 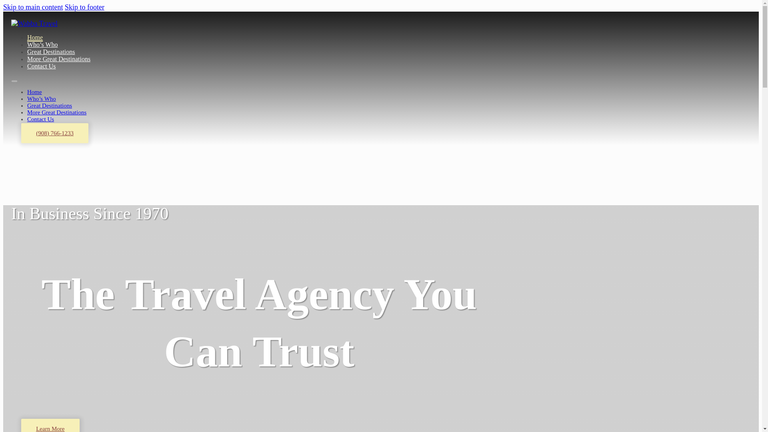 I want to click on Learn More, so click(x=50, y=425).